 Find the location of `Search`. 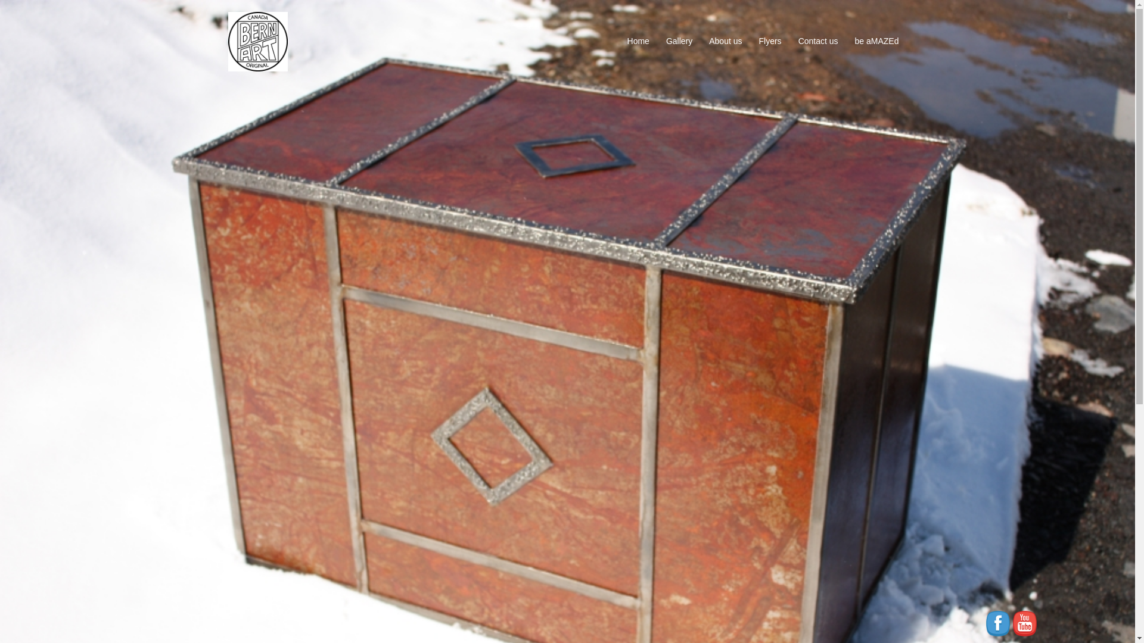

Search is located at coordinates (39, 15).